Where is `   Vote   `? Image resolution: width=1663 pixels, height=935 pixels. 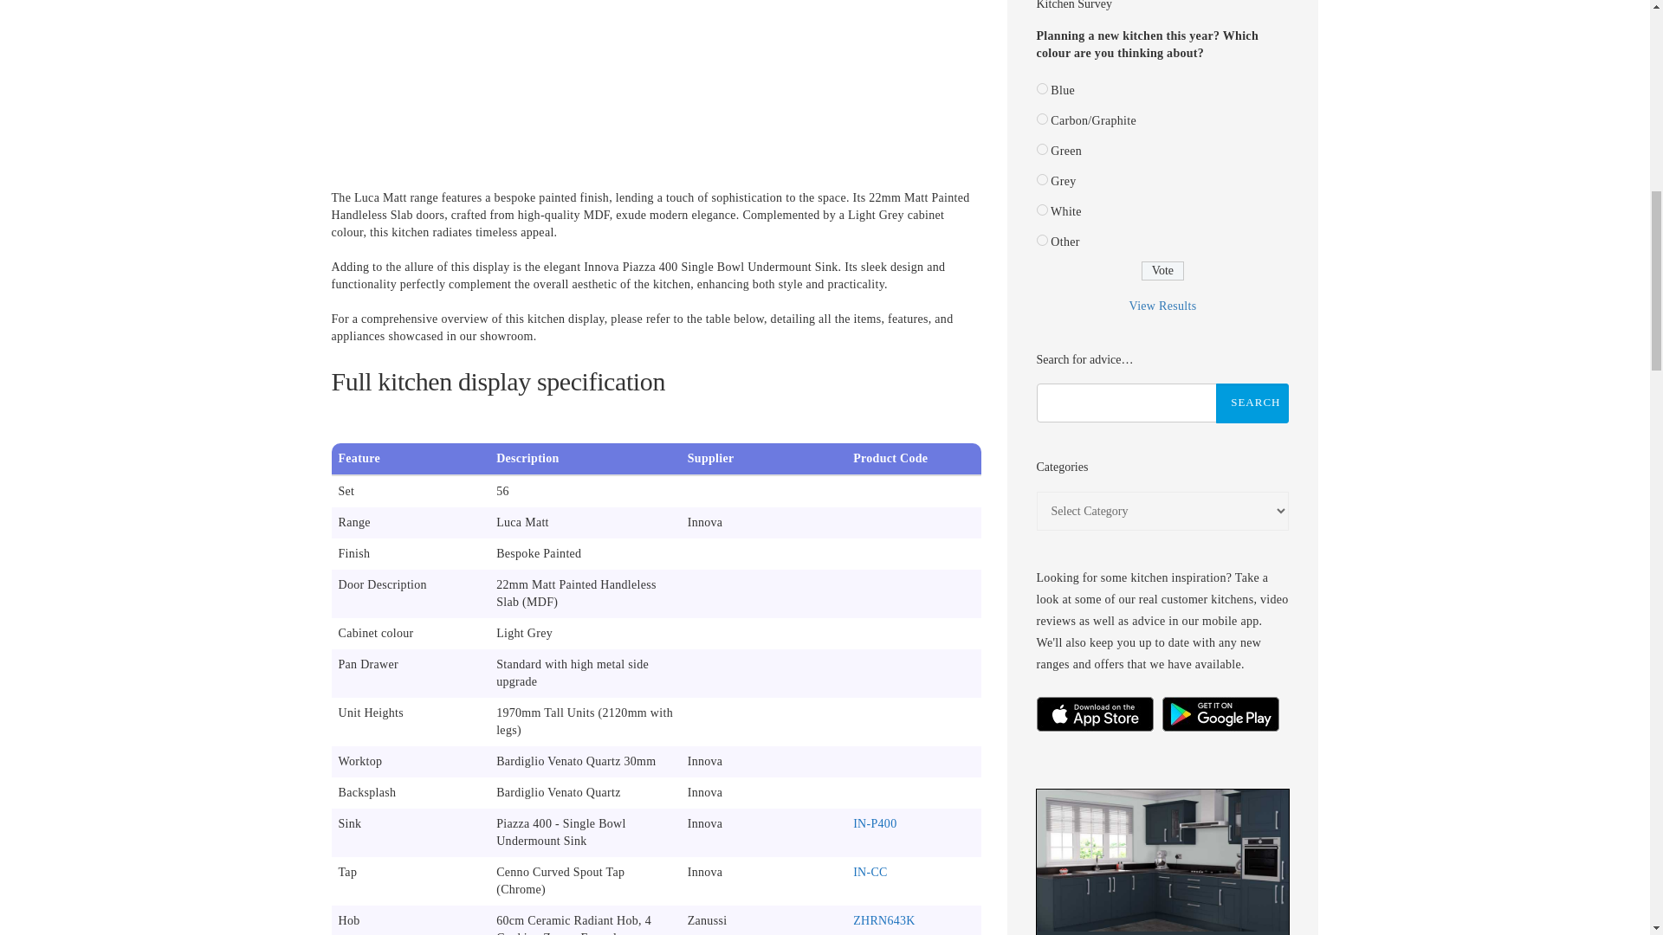    Vote    is located at coordinates (1162, 271).